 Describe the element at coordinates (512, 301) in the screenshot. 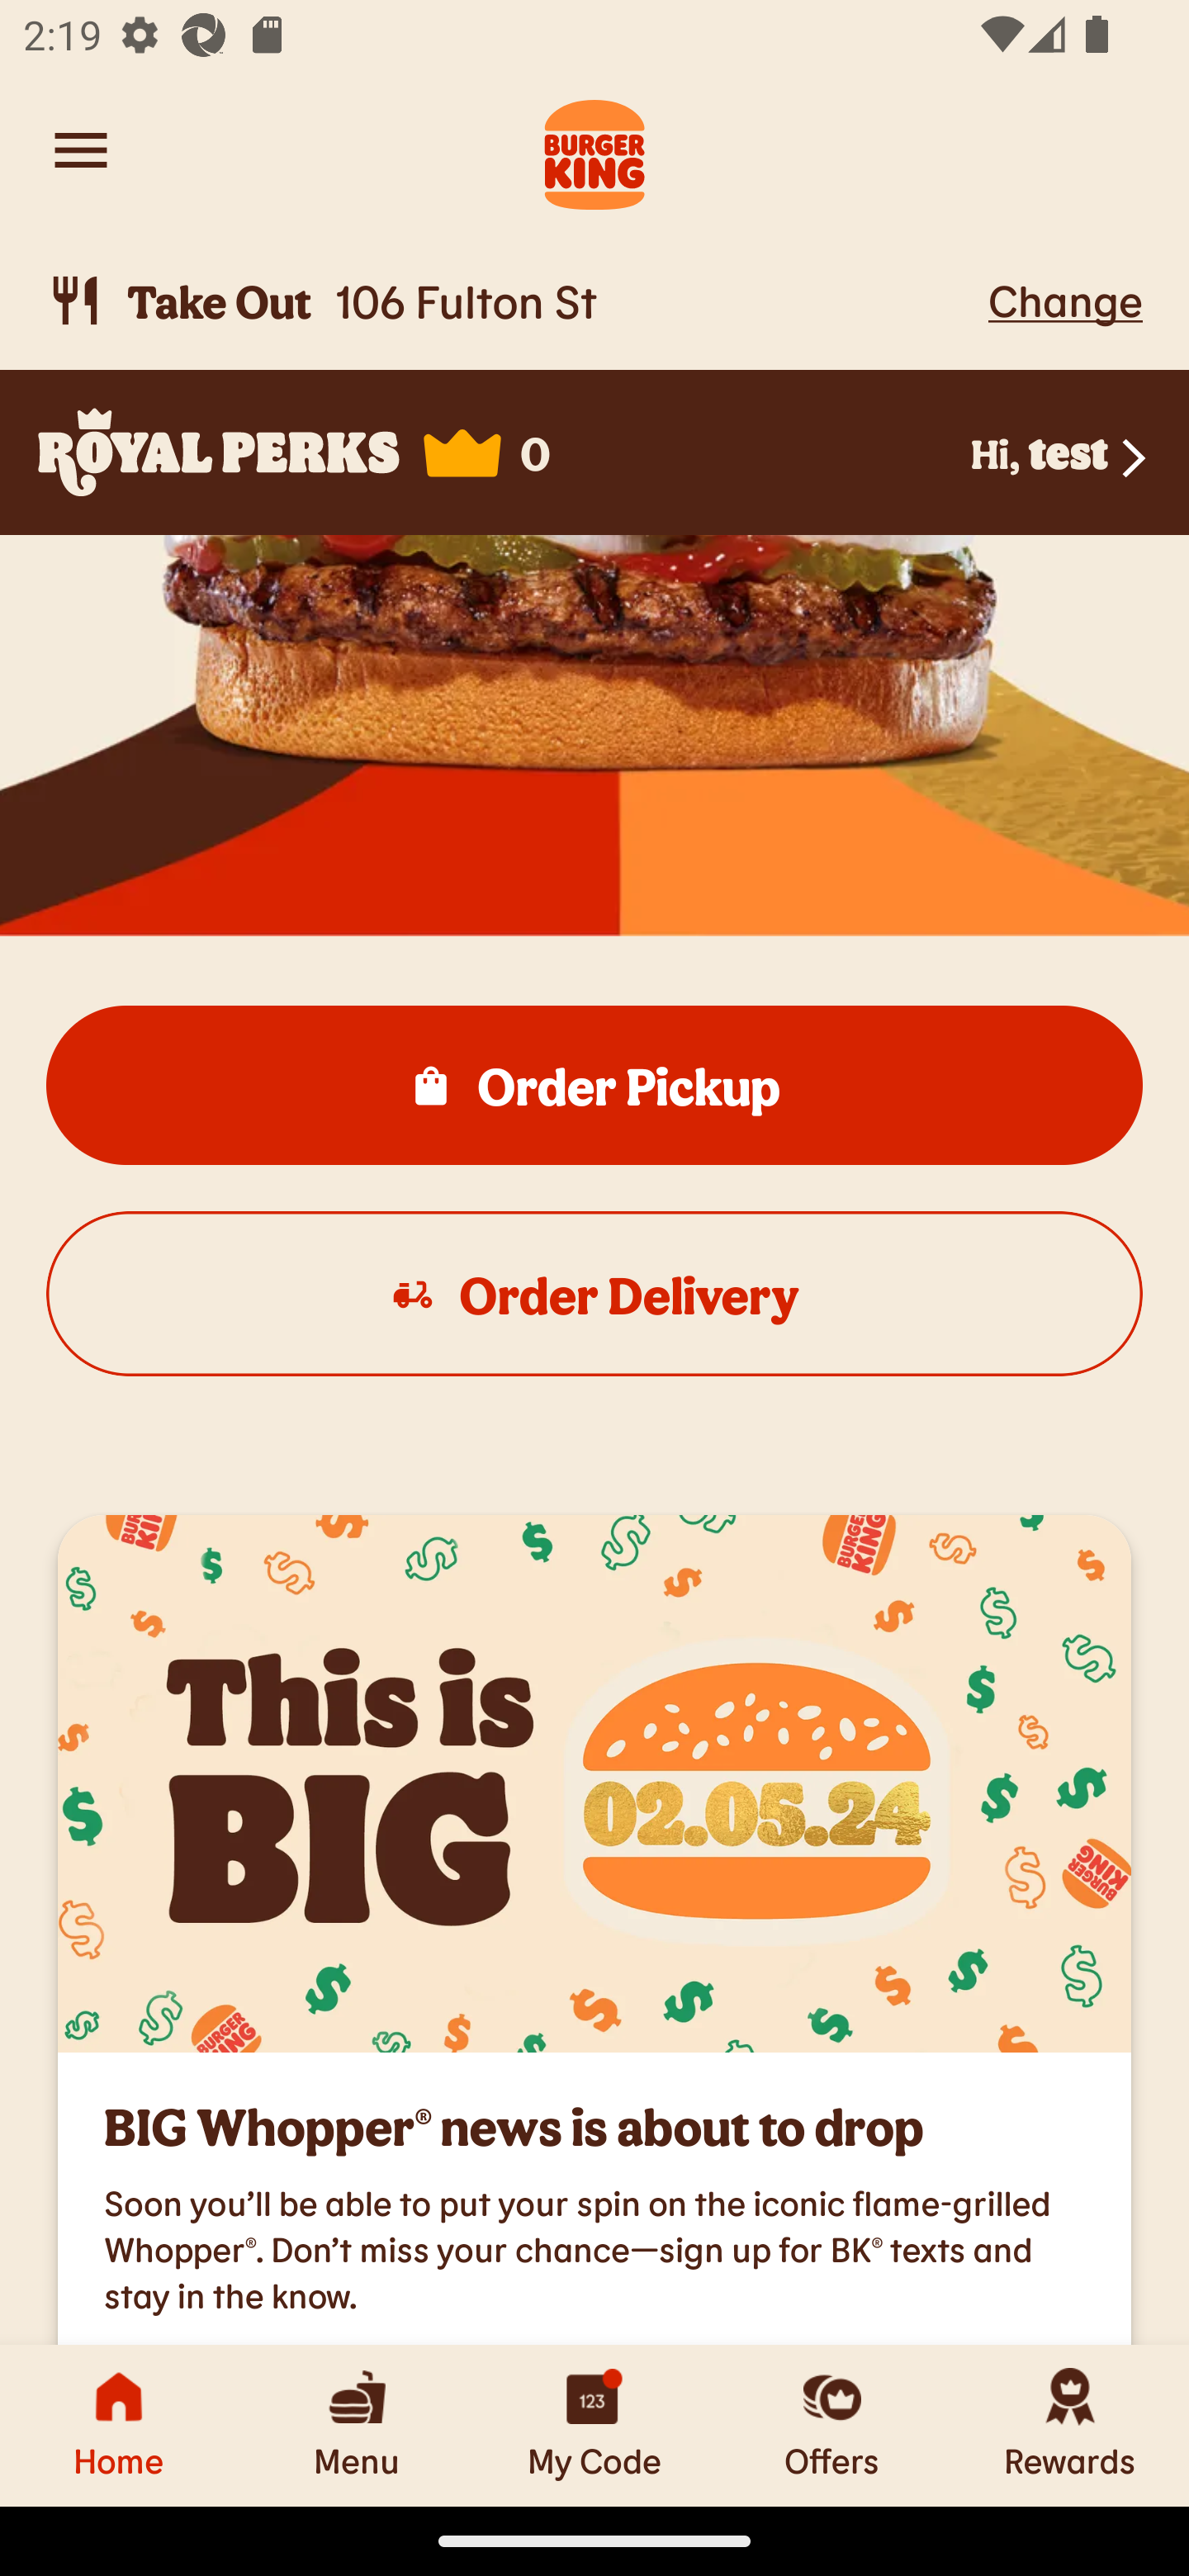

I see `Take Out, 106 Fulton St  Take Out 106 Fulton St` at that location.